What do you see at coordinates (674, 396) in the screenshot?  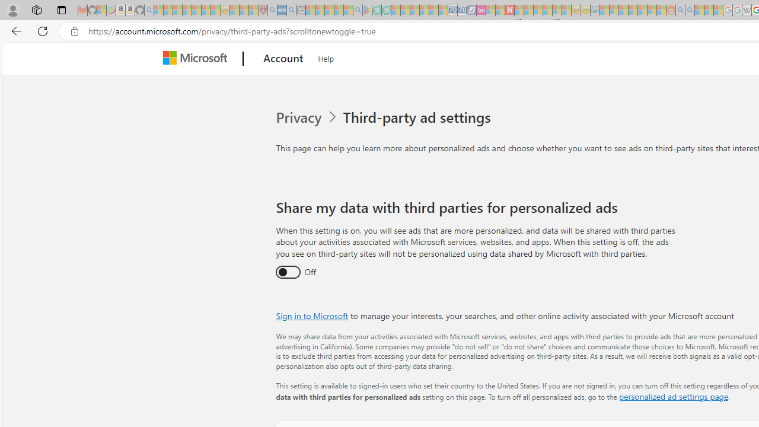 I see `personalized ad settings page` at bounding box center [674, 396].